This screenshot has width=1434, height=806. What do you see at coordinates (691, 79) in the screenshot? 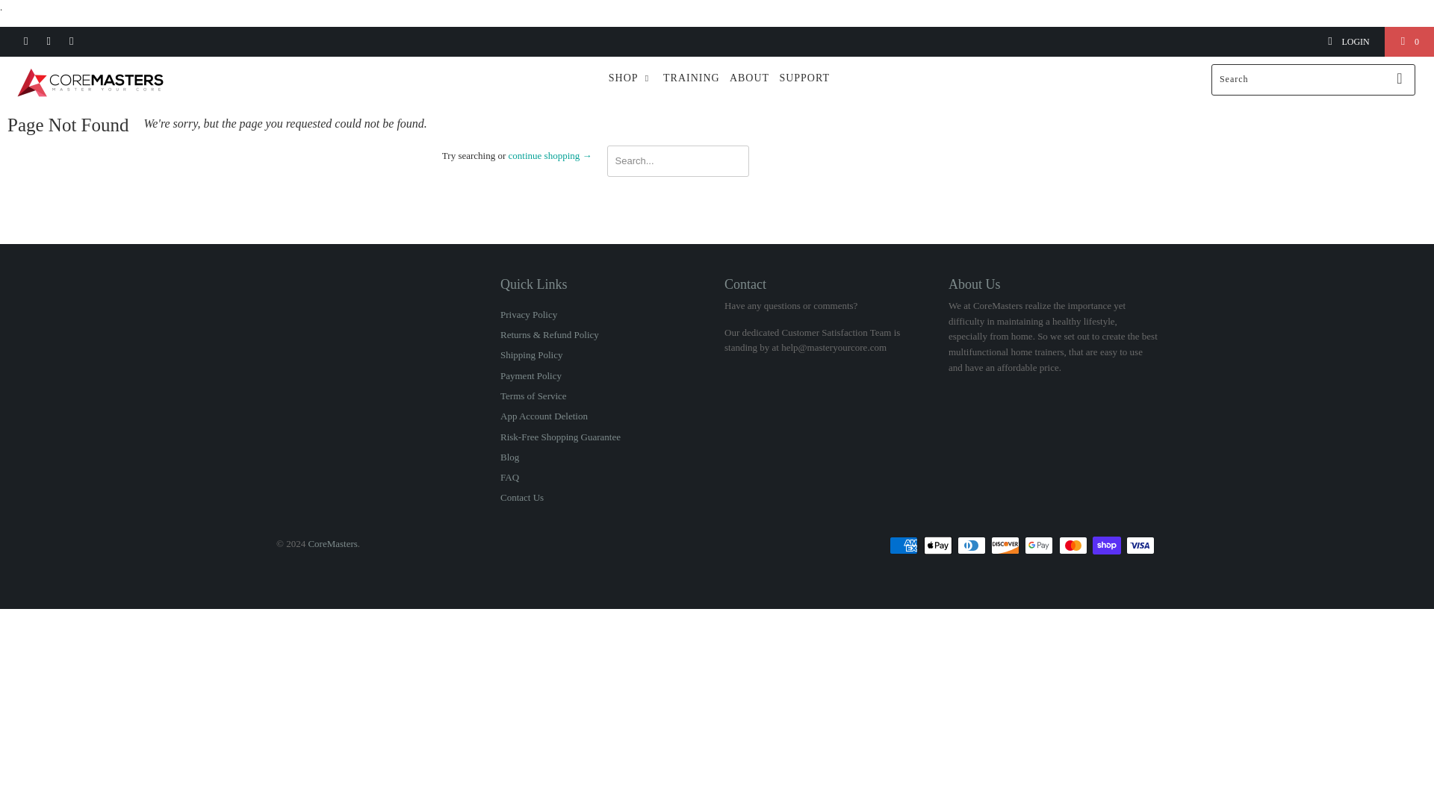
I see `TRAINING` at bounding box center [691, 79].